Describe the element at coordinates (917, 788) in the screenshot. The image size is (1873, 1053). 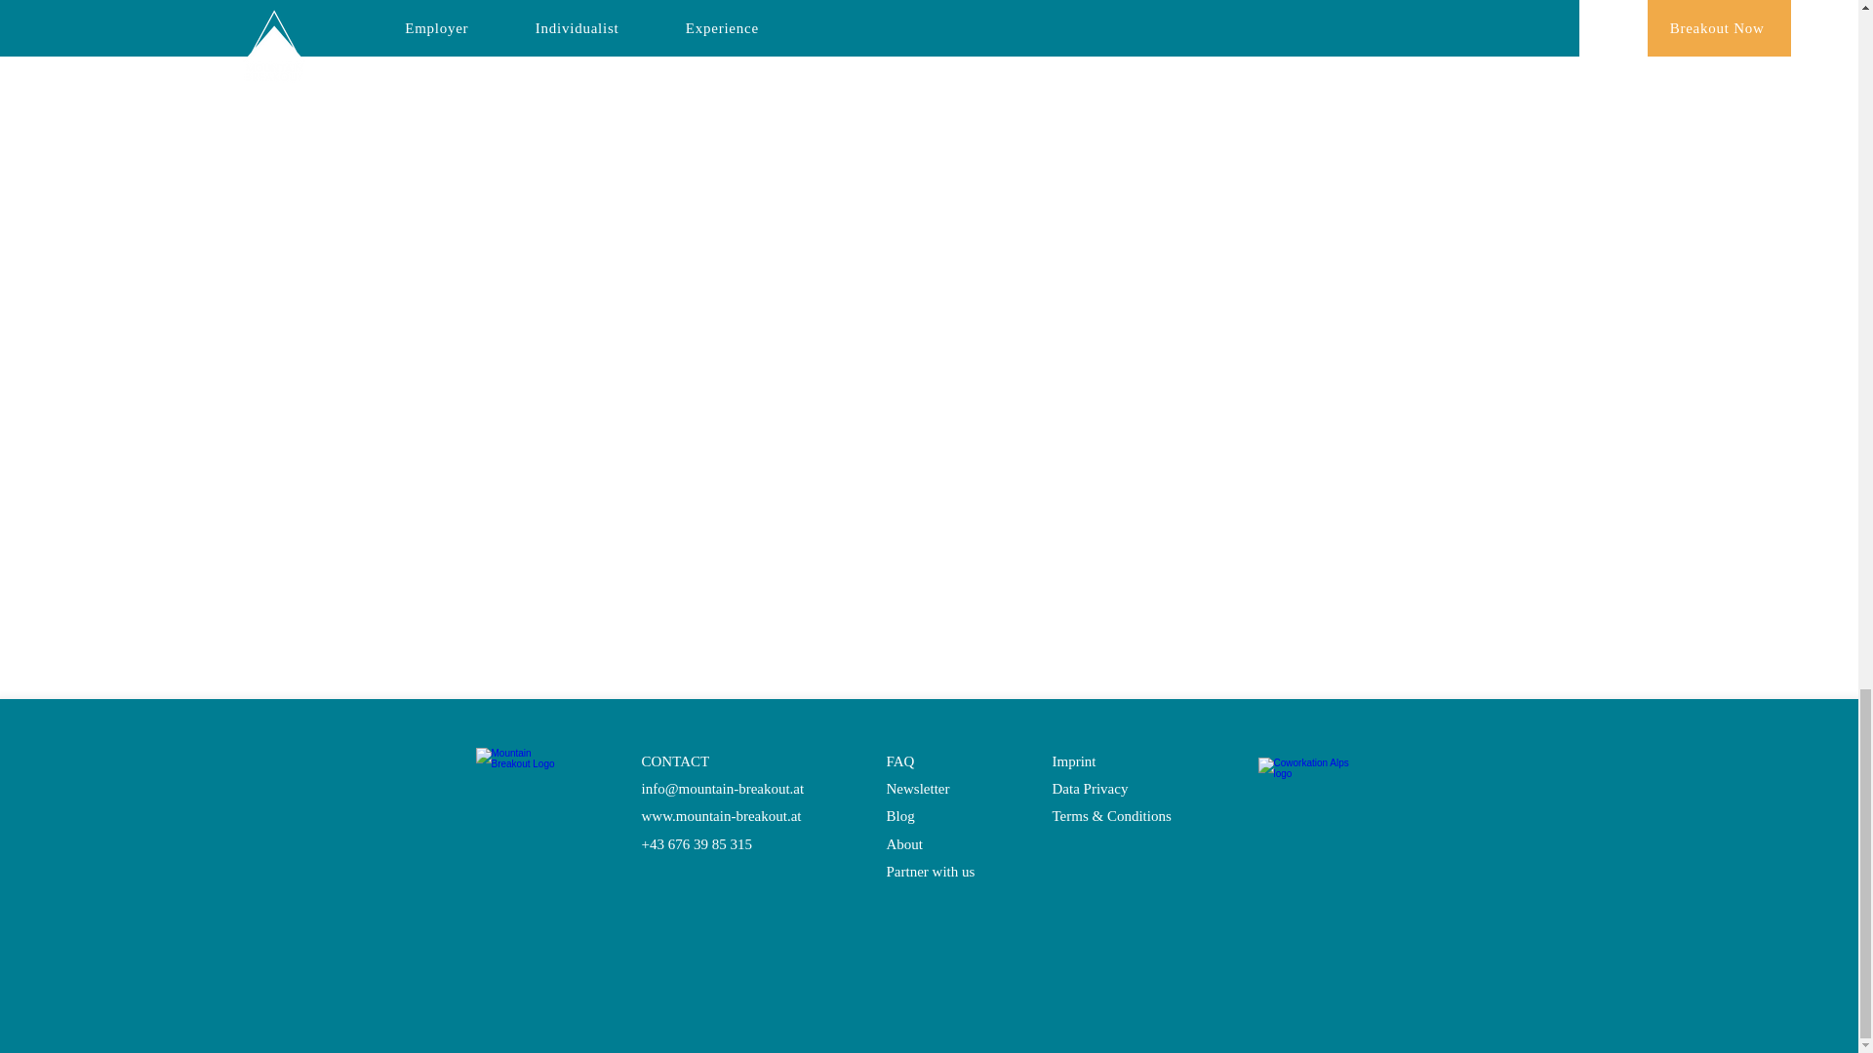
I see `Newsletter` at that location.